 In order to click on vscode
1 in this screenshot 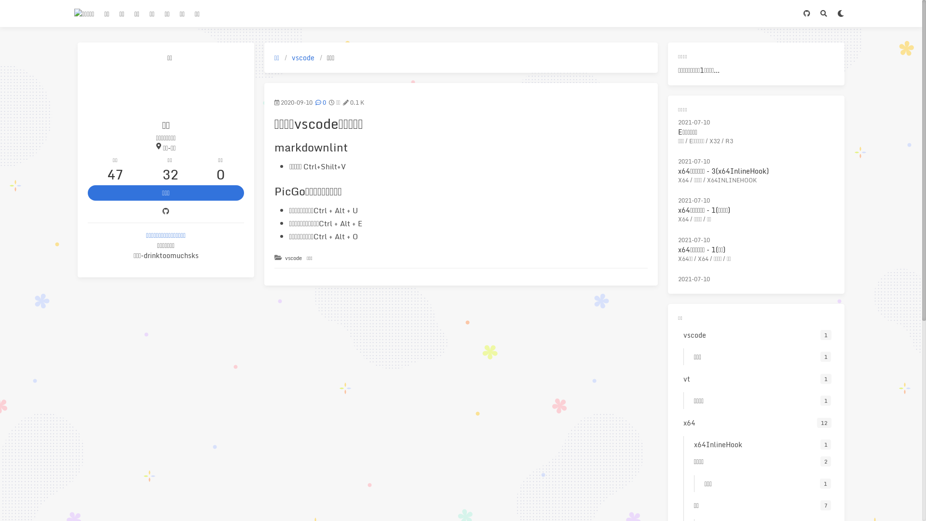, I will do `click(756, 335)`.